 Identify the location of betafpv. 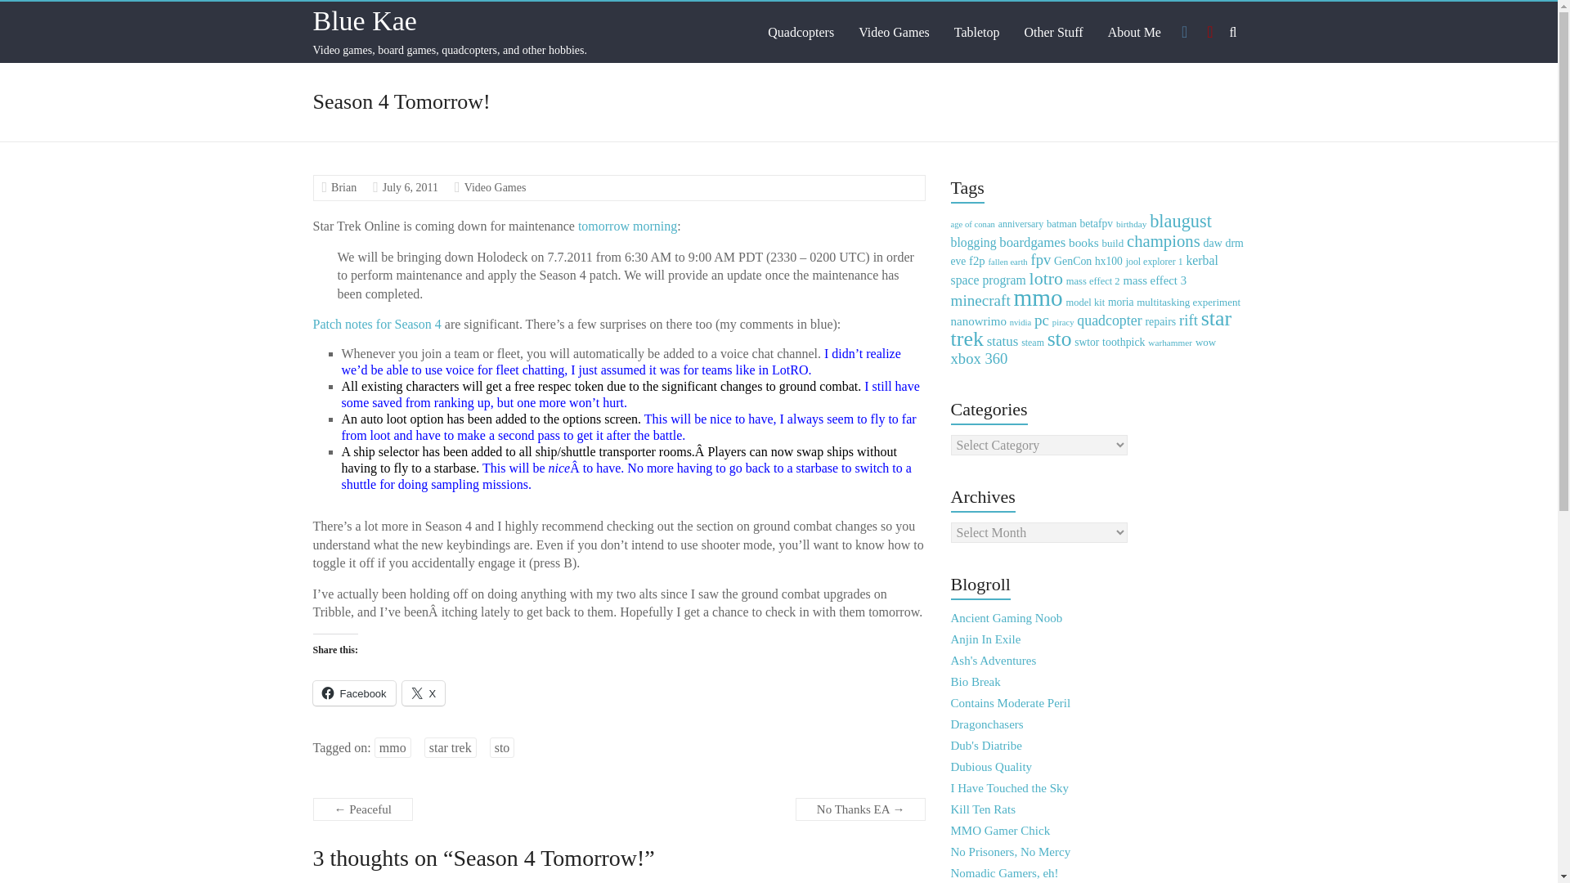
(1096, 222).